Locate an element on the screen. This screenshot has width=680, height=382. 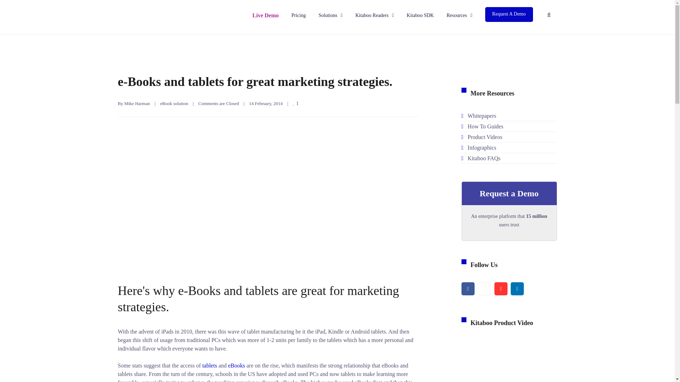
eBook solution is located at coordinates (174, 103).